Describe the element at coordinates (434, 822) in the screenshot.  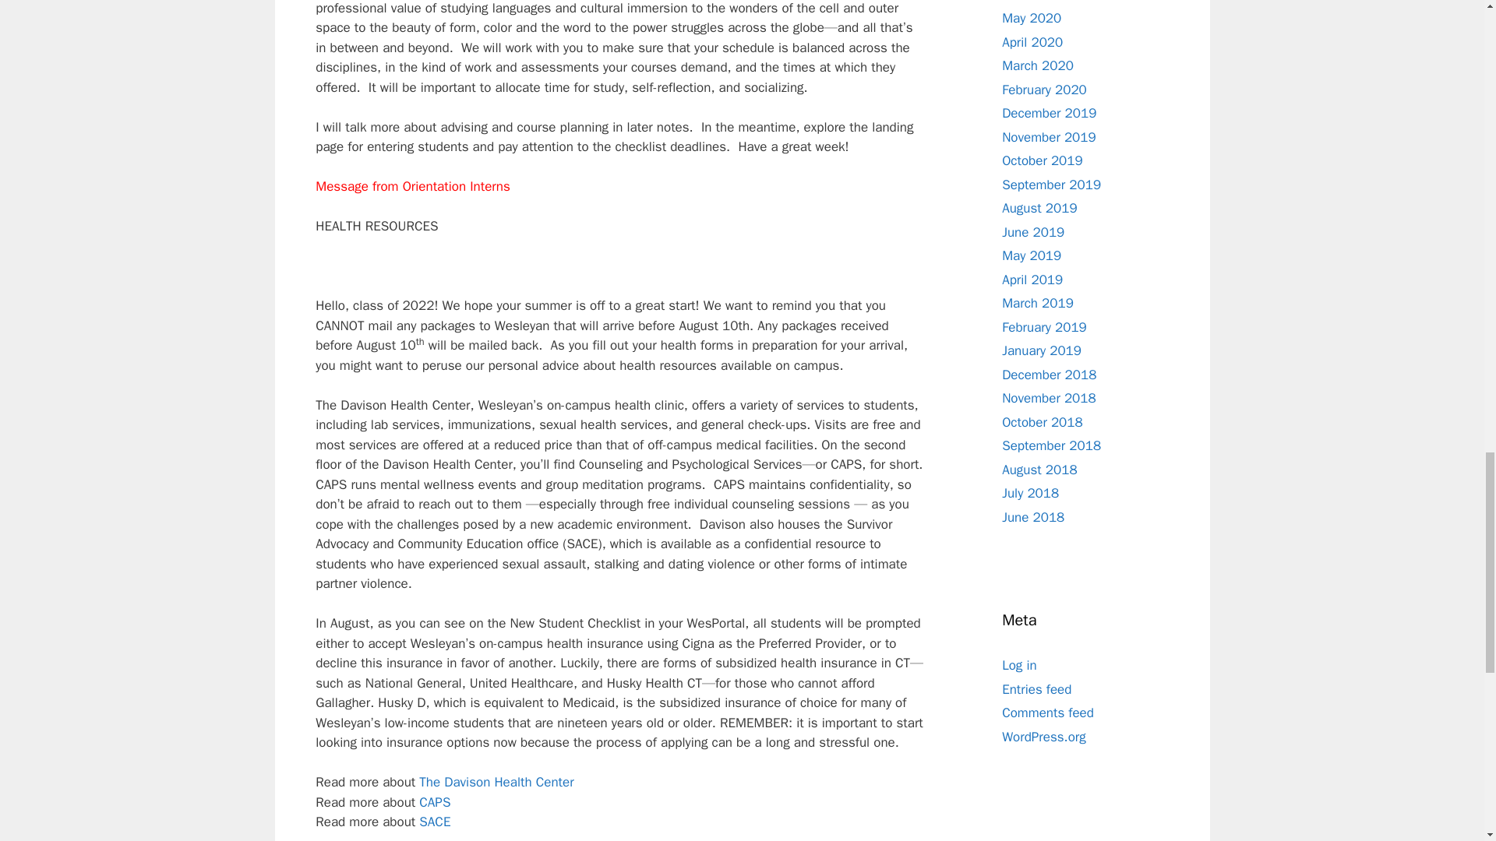
I see `SACE` at that location.